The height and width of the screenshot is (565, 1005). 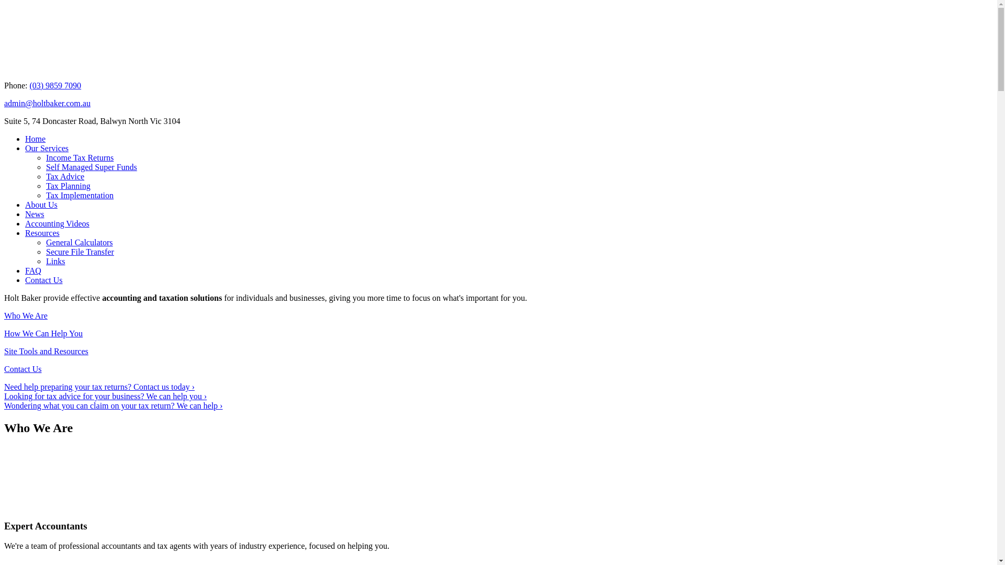 I want to click on (03) 9859 7090, so click(x=55, y=86).